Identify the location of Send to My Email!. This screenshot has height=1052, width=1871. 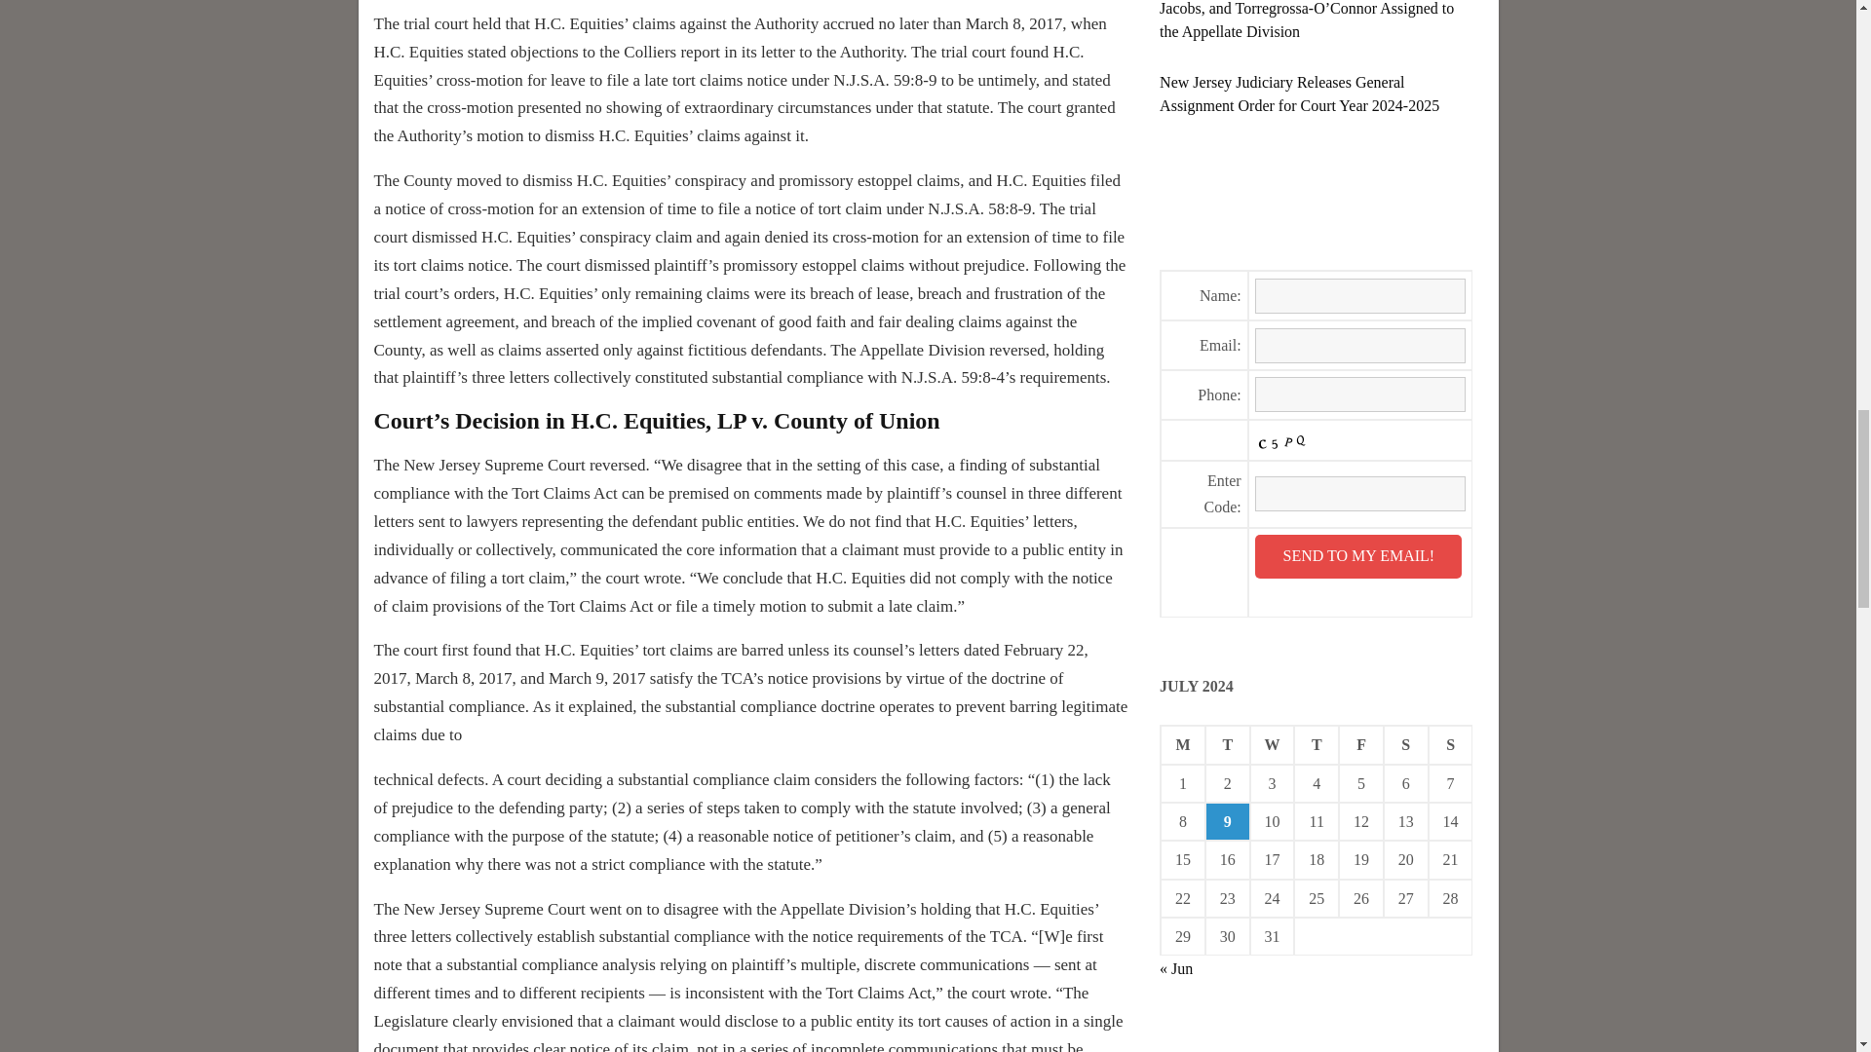
(1358, 556).